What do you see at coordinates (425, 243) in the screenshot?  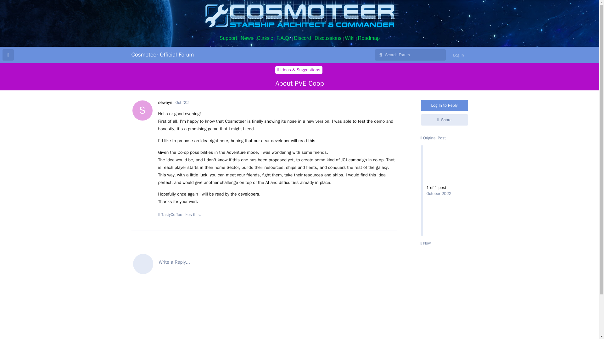 I see `Now` at bounding box center [425, 243].